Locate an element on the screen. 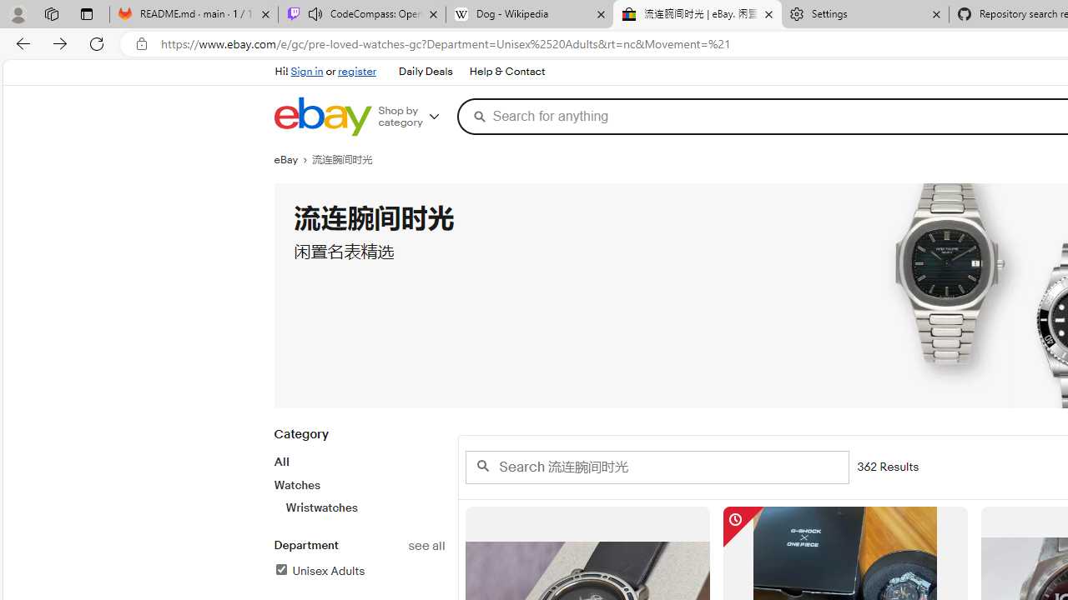 This screenshot has width=1068, height=600. eBay is located at coordinates (293, 160).